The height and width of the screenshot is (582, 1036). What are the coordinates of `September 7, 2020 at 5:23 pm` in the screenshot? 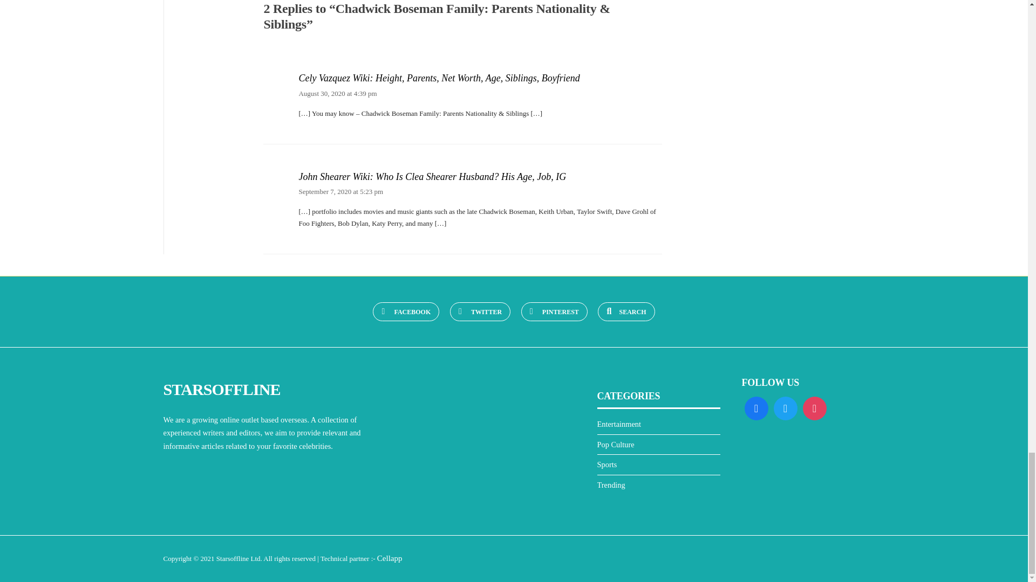 It's located at (340, 191).